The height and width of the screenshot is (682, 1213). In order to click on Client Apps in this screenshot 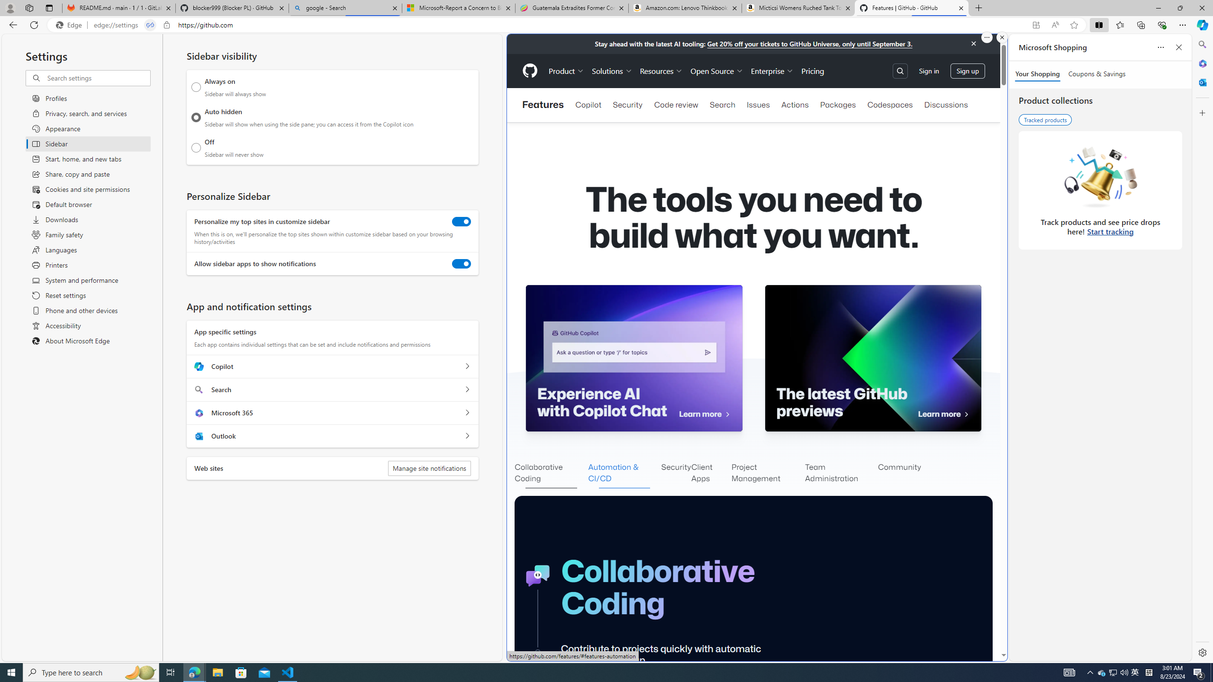, I will do `click(711, 474)`.